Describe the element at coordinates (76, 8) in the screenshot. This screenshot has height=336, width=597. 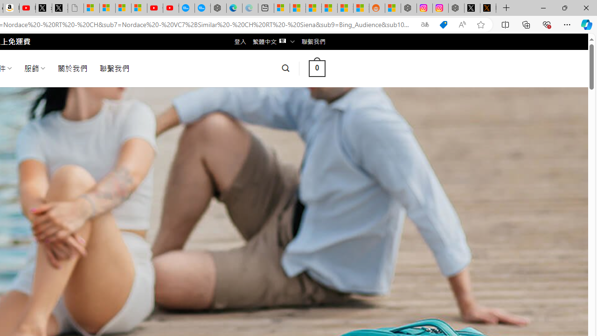
I see `Untitled` at that location.